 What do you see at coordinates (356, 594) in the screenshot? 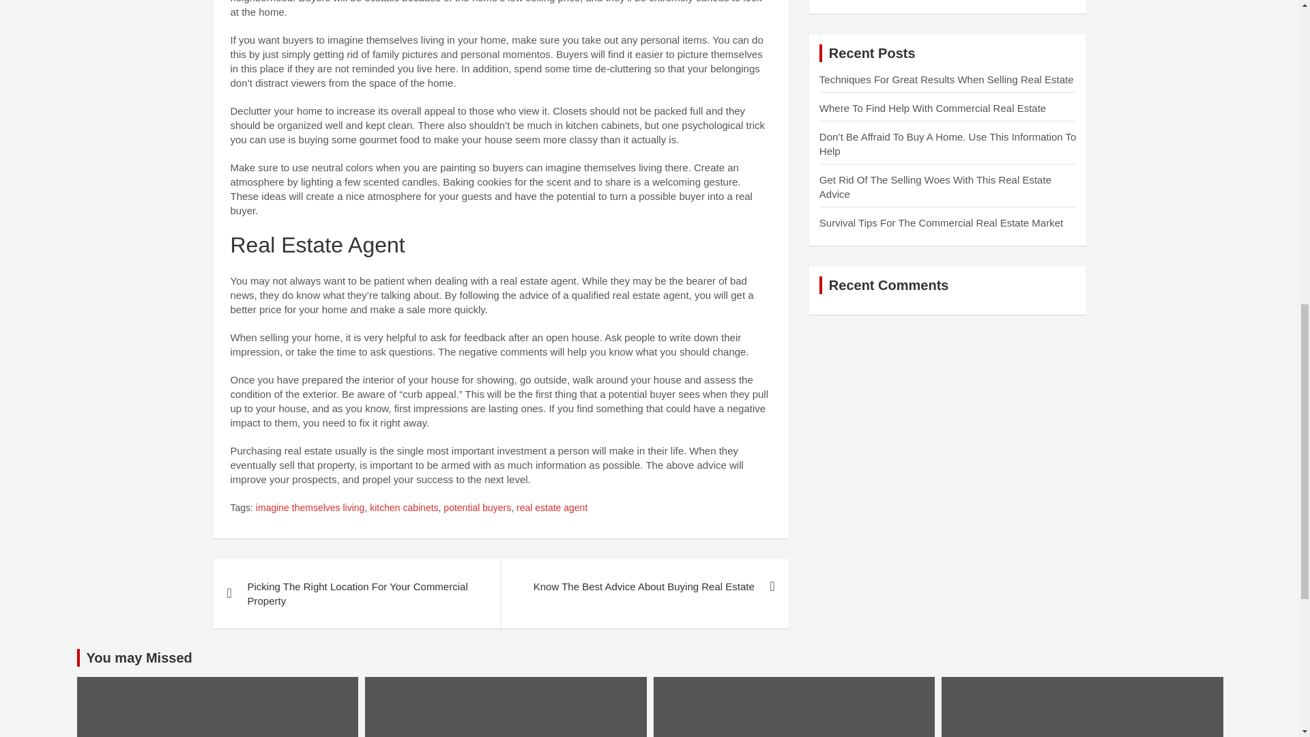
I see `Picking The Right Location For Your Commercial Property` at bounding box center [356, 594].